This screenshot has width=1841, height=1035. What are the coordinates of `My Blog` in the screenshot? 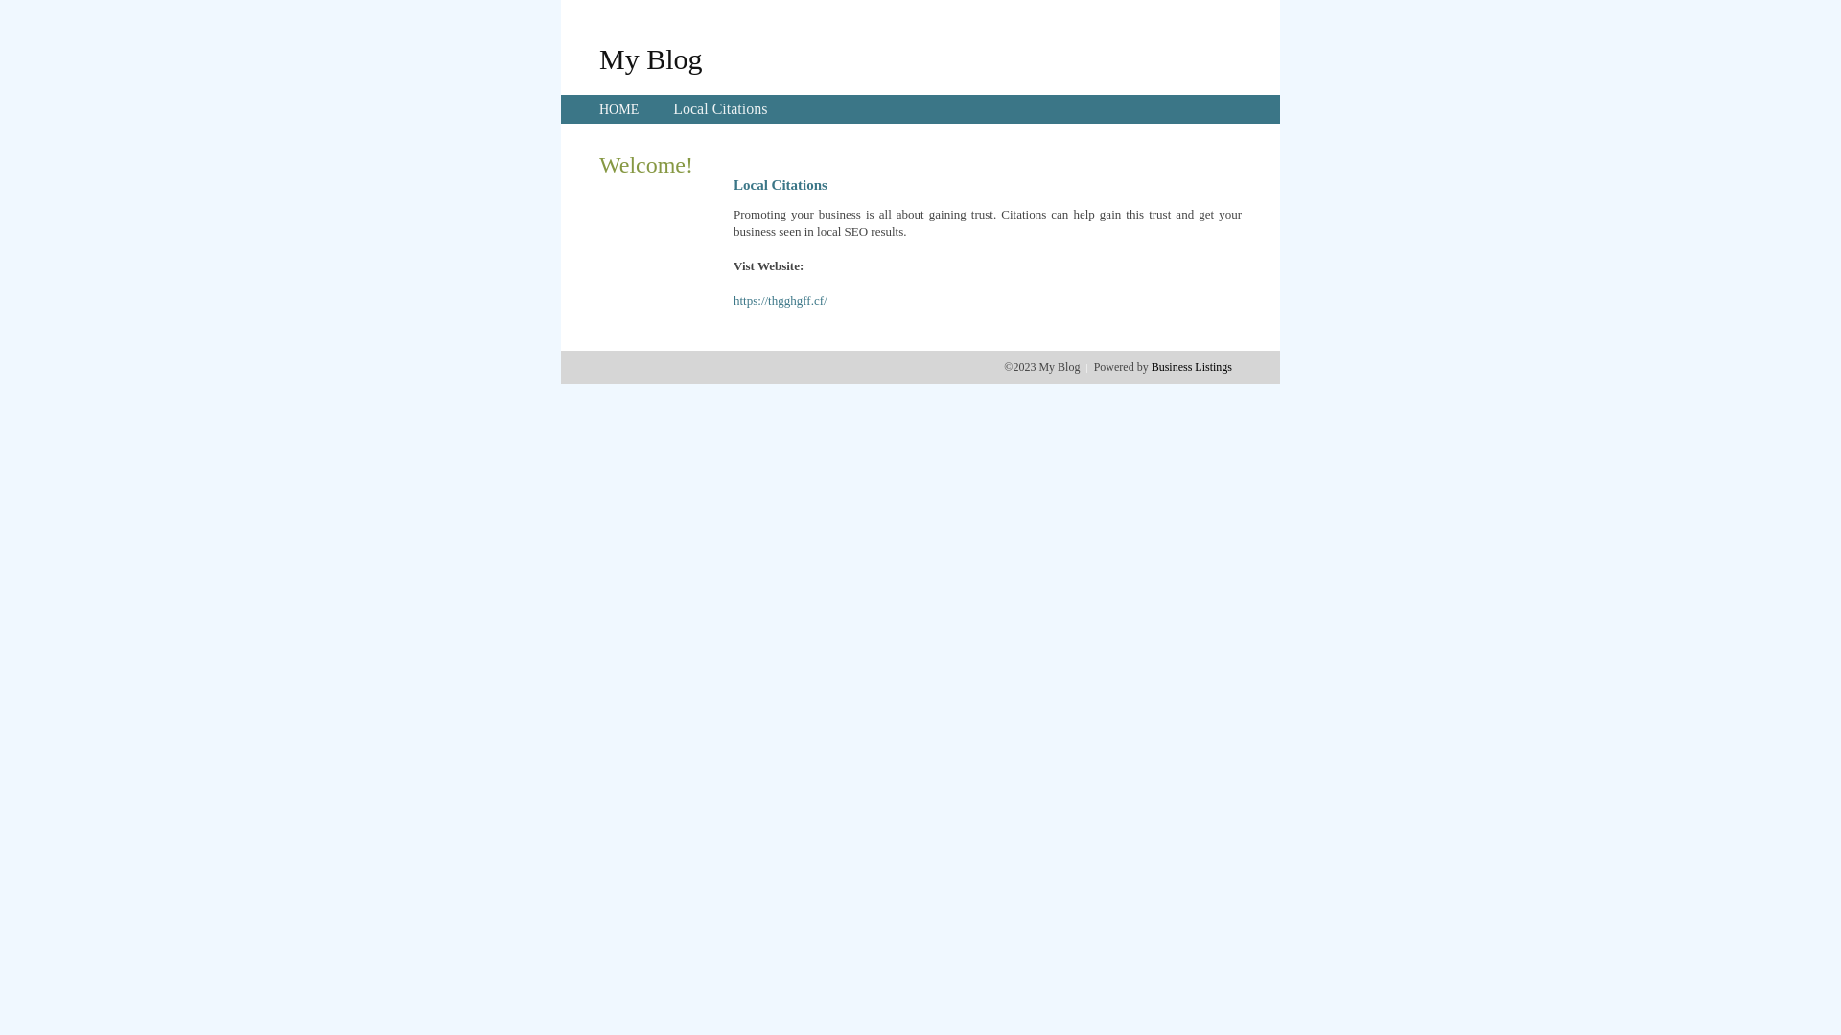 It's located at (651, 58).